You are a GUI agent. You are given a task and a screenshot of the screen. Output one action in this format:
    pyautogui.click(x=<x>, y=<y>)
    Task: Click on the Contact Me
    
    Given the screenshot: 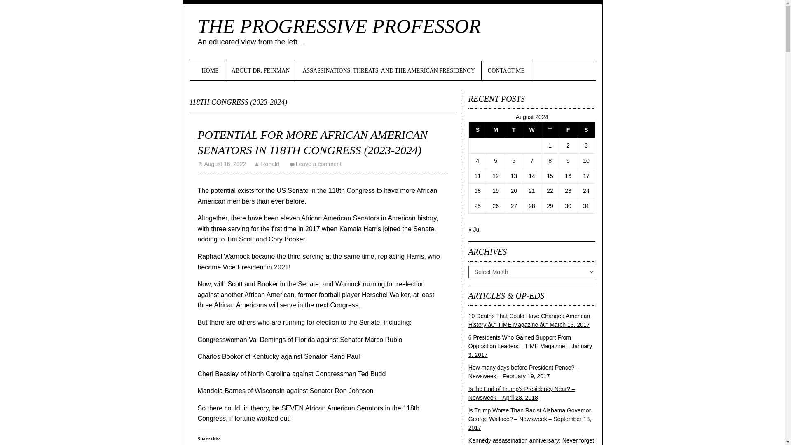 What is the action you would take?
    pyautogui.click(x=506, y=70)
    